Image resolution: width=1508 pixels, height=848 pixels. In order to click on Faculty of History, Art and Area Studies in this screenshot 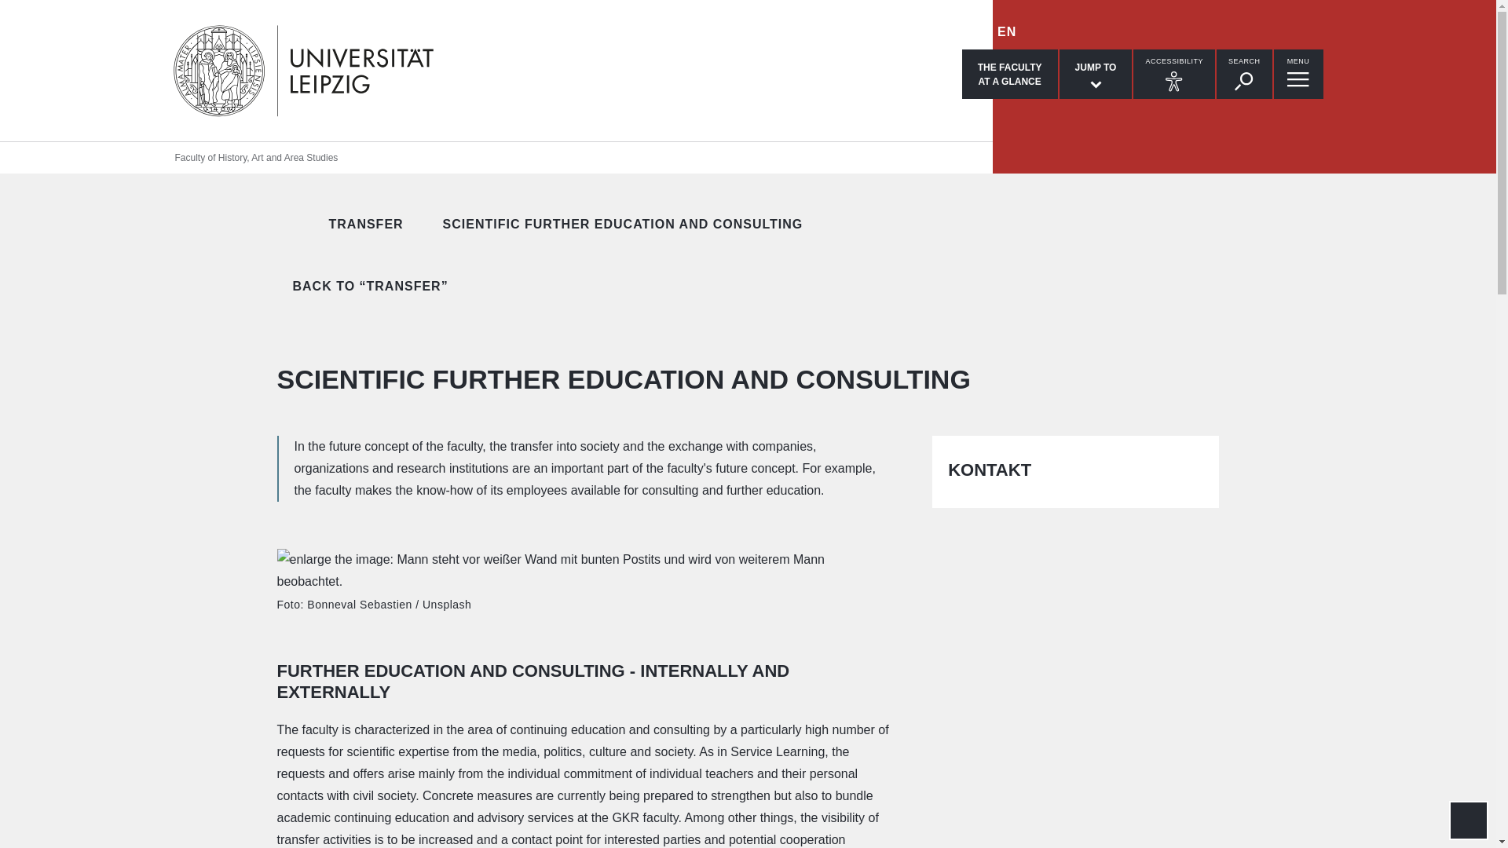, I will do `click(603, 225)`.